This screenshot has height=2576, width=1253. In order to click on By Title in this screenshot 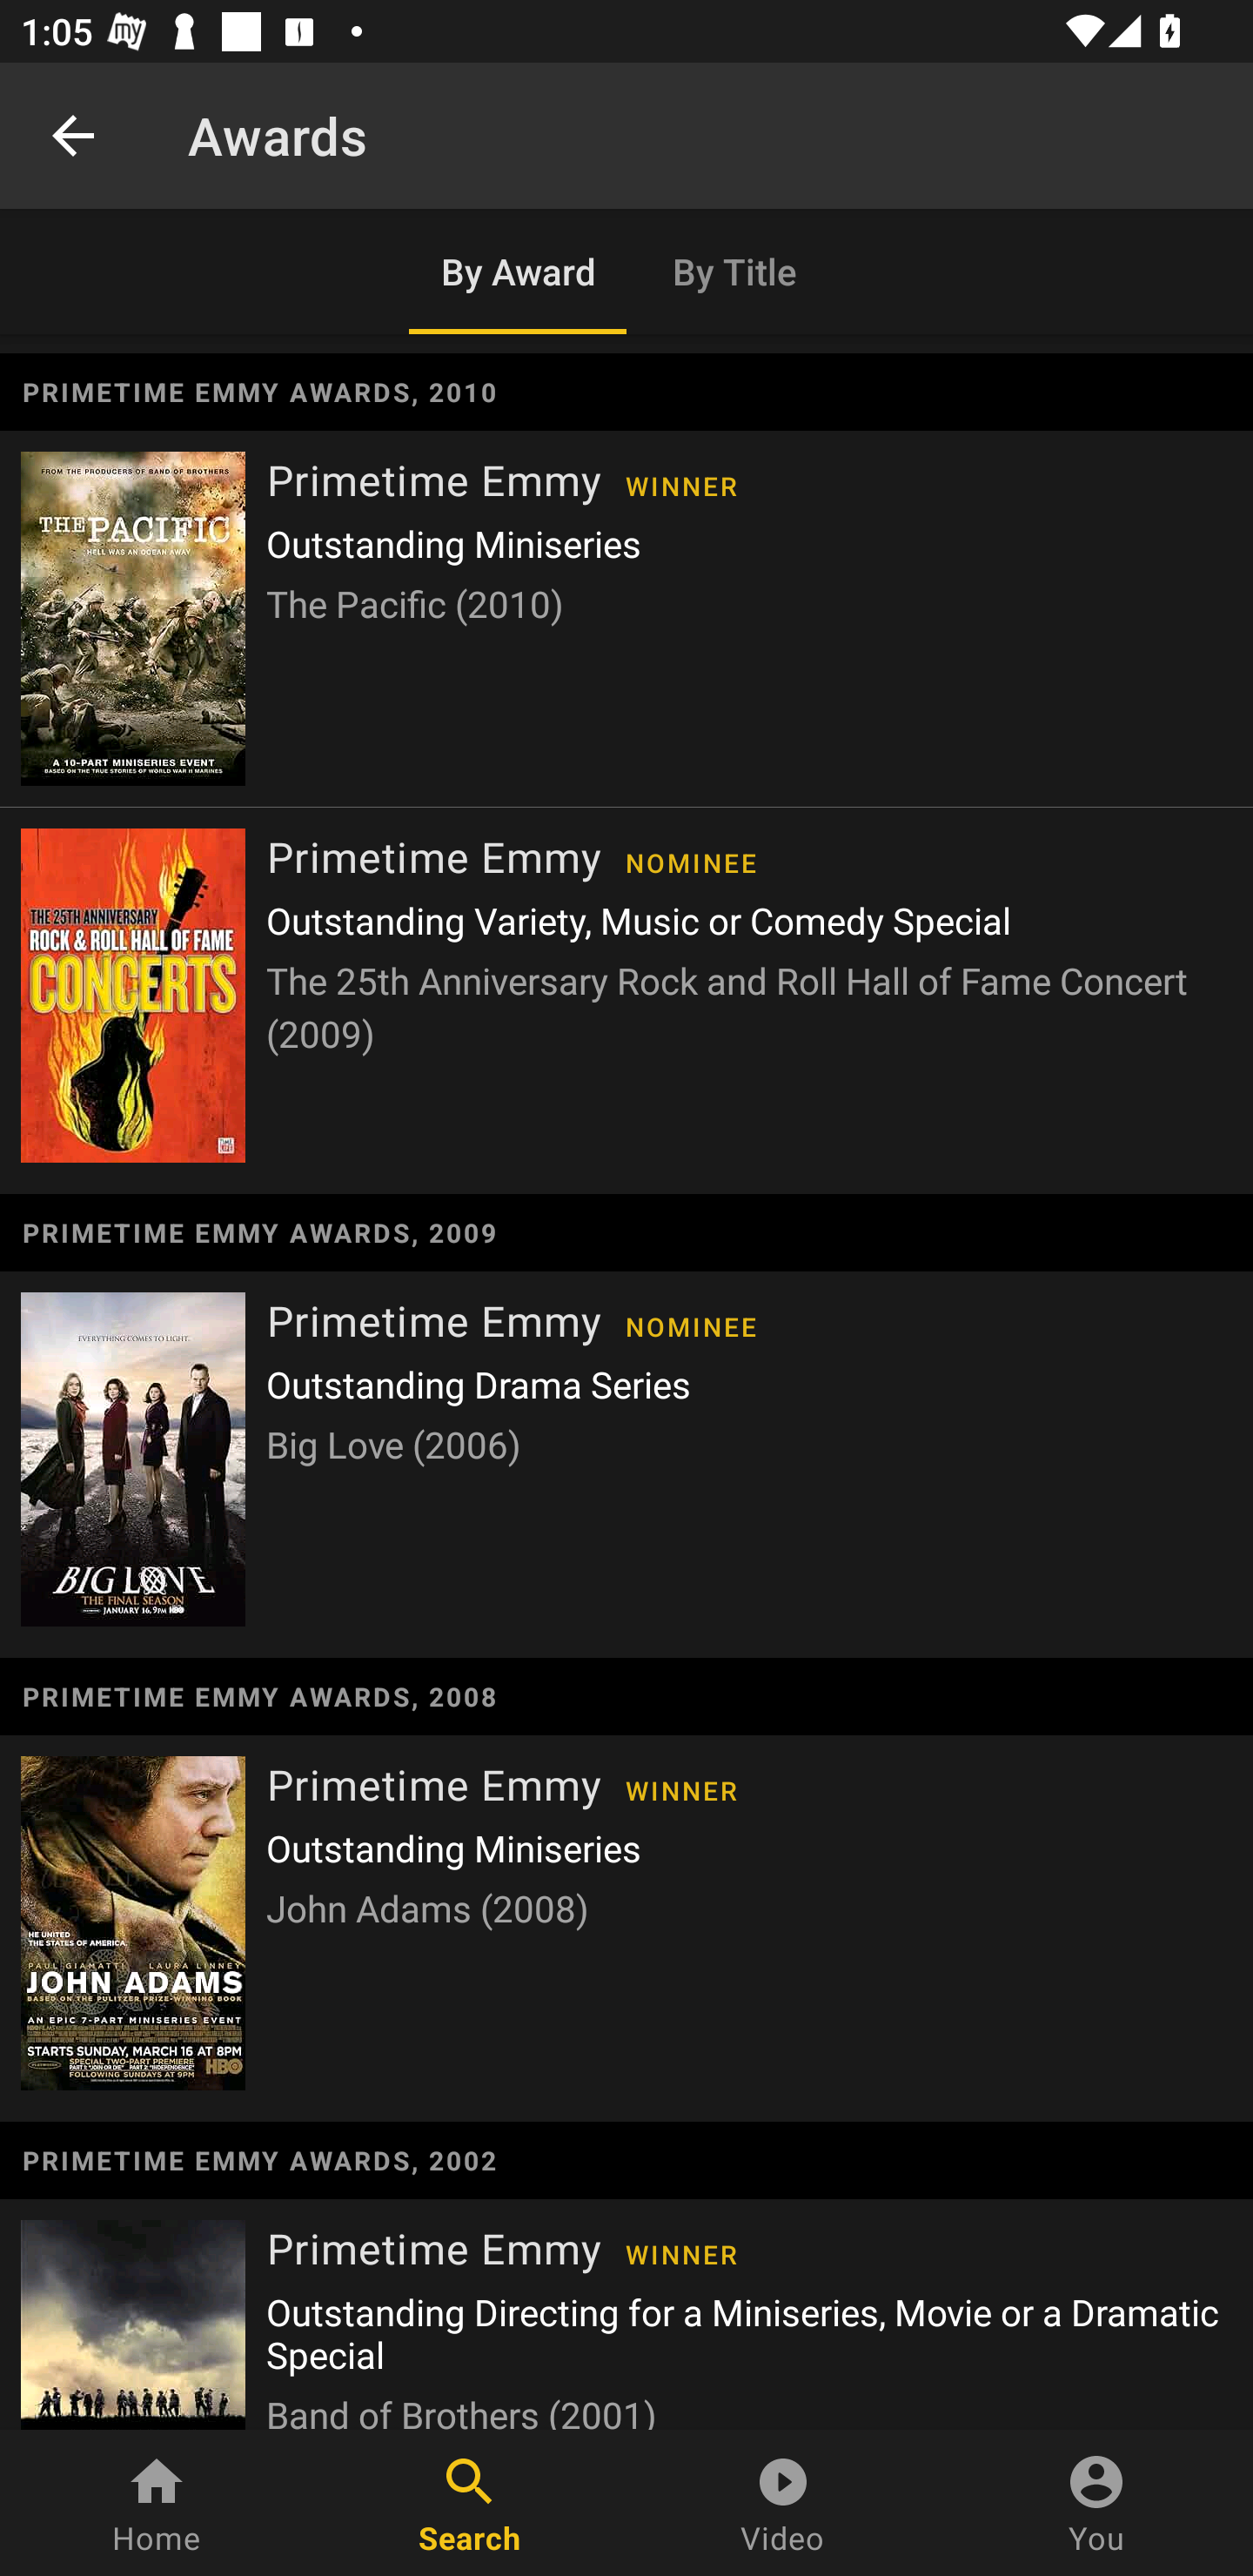, I will do `click(735, 272)`.